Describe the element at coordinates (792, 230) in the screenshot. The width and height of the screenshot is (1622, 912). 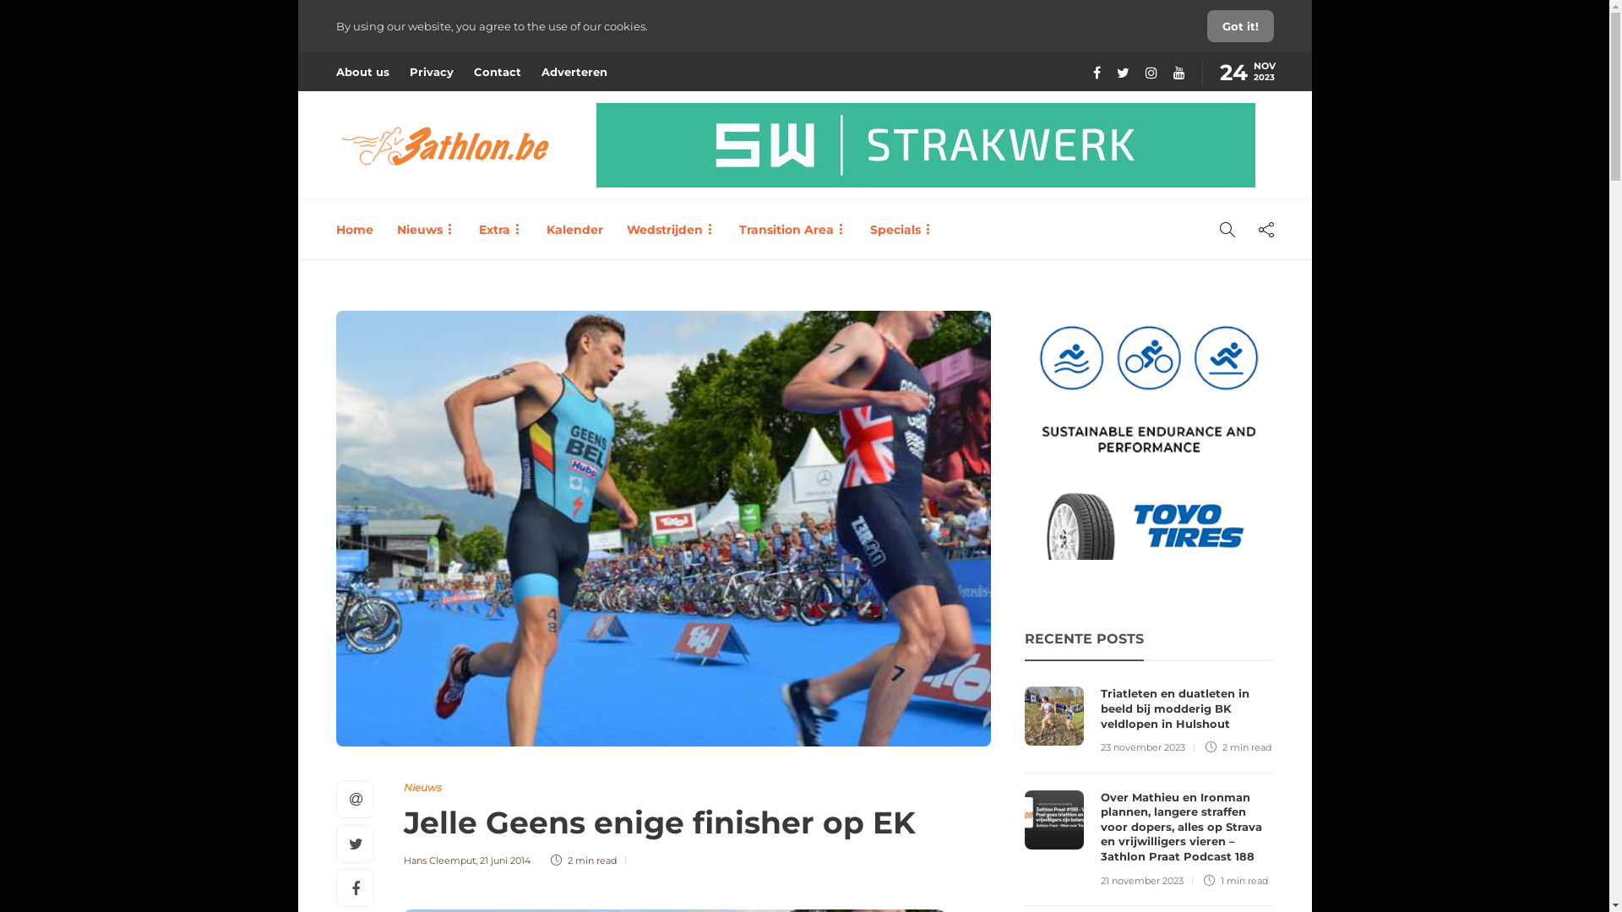
I see `Transition Area` at that location.